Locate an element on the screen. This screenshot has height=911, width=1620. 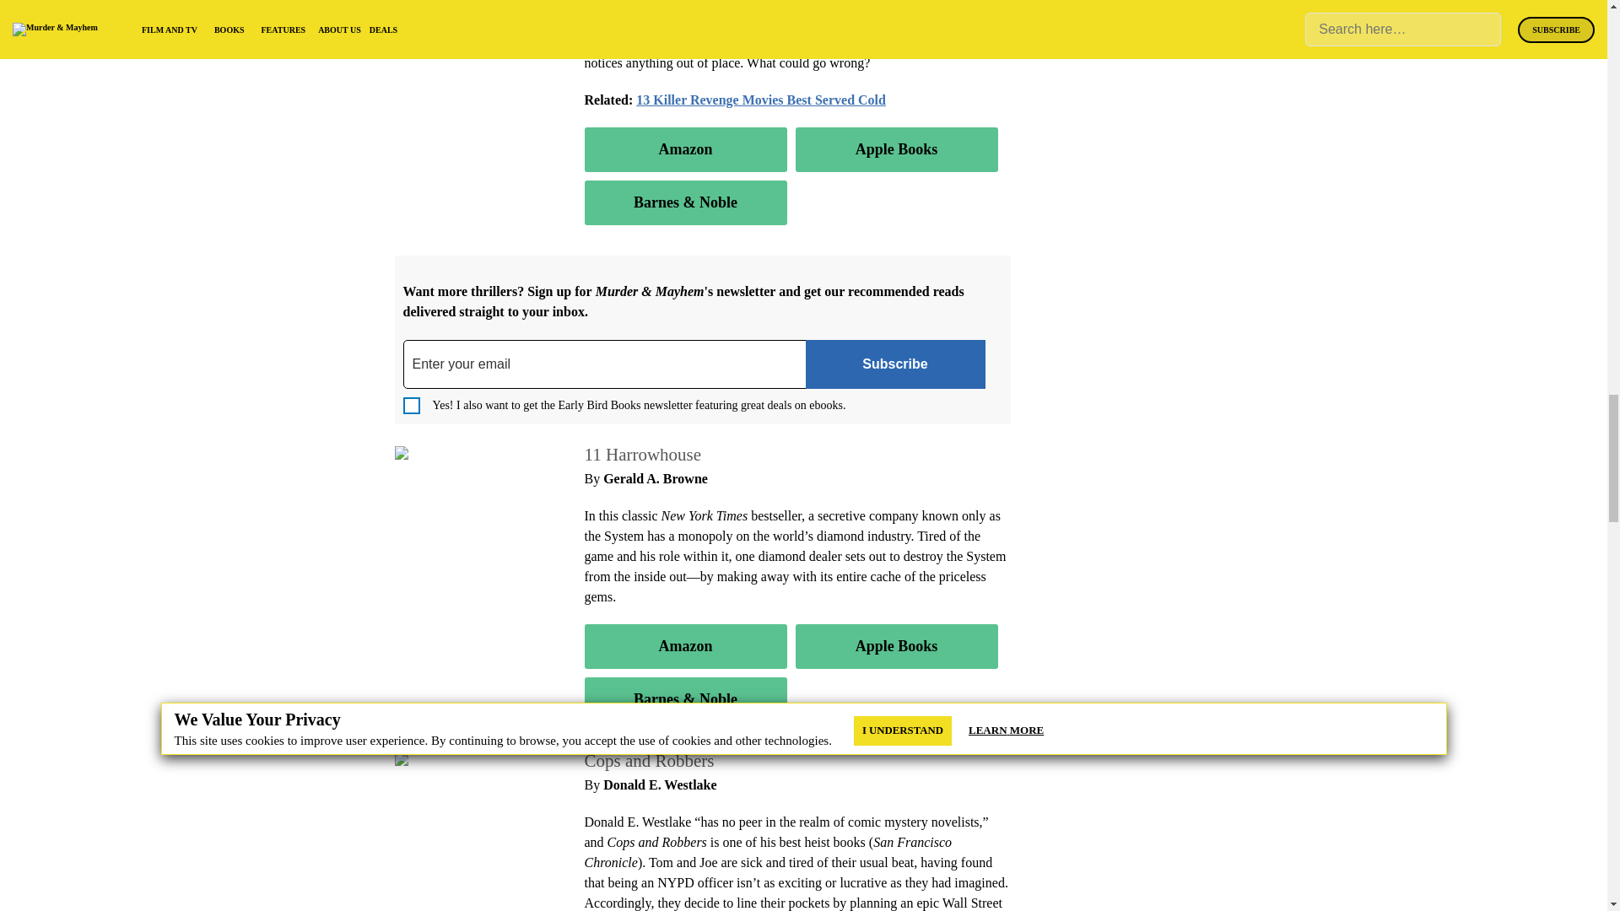
11-Harrowhouse is located at coordinates (445, 454).